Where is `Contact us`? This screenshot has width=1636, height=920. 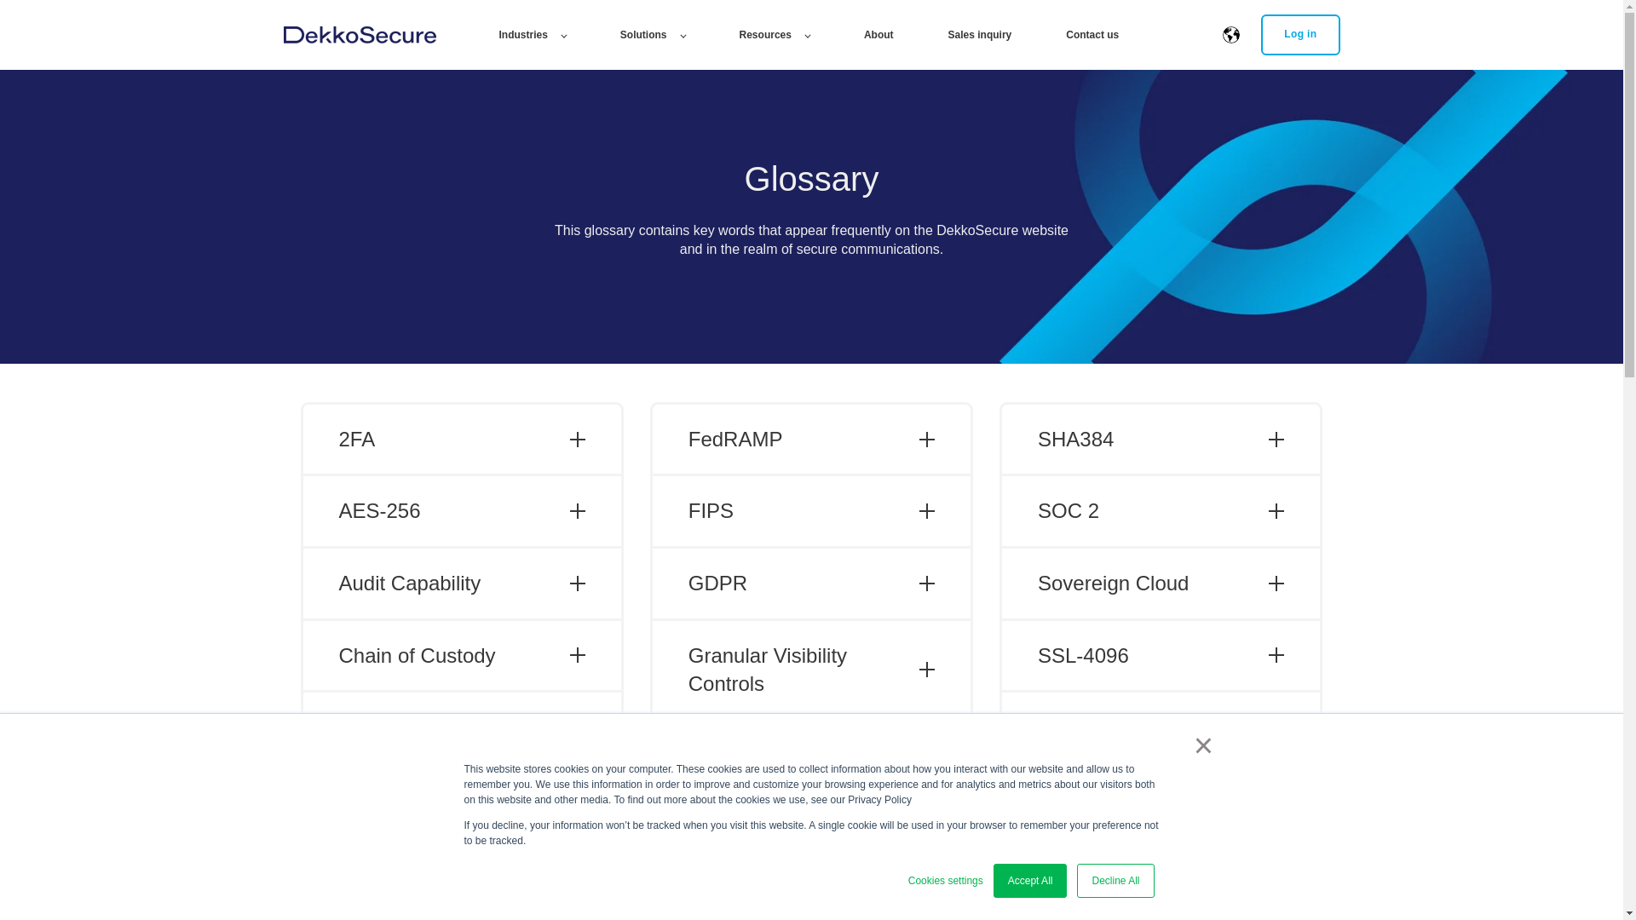 Contact us is located at coordinates (1092, 34).